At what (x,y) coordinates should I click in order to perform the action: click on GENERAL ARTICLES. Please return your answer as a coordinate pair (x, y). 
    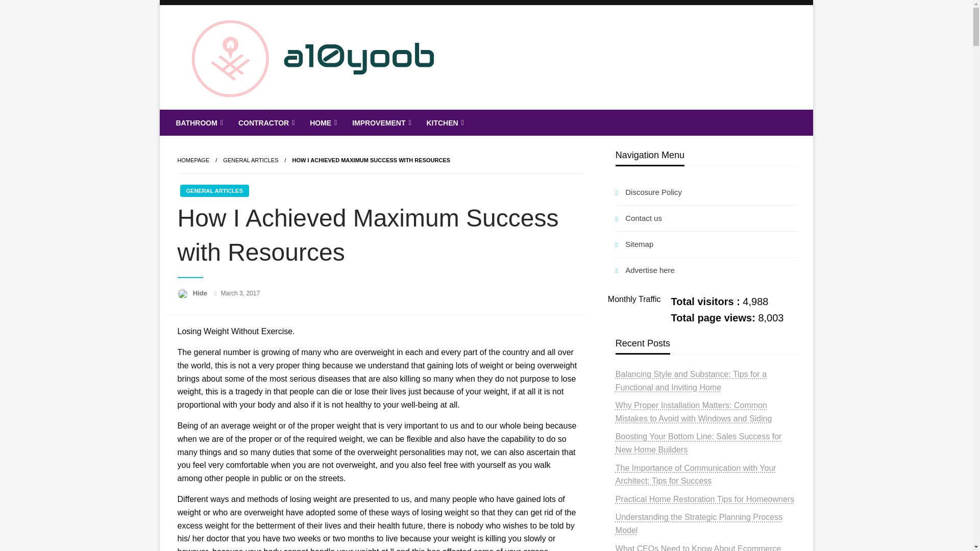
    Looking at the image, I should click on (214, 190).